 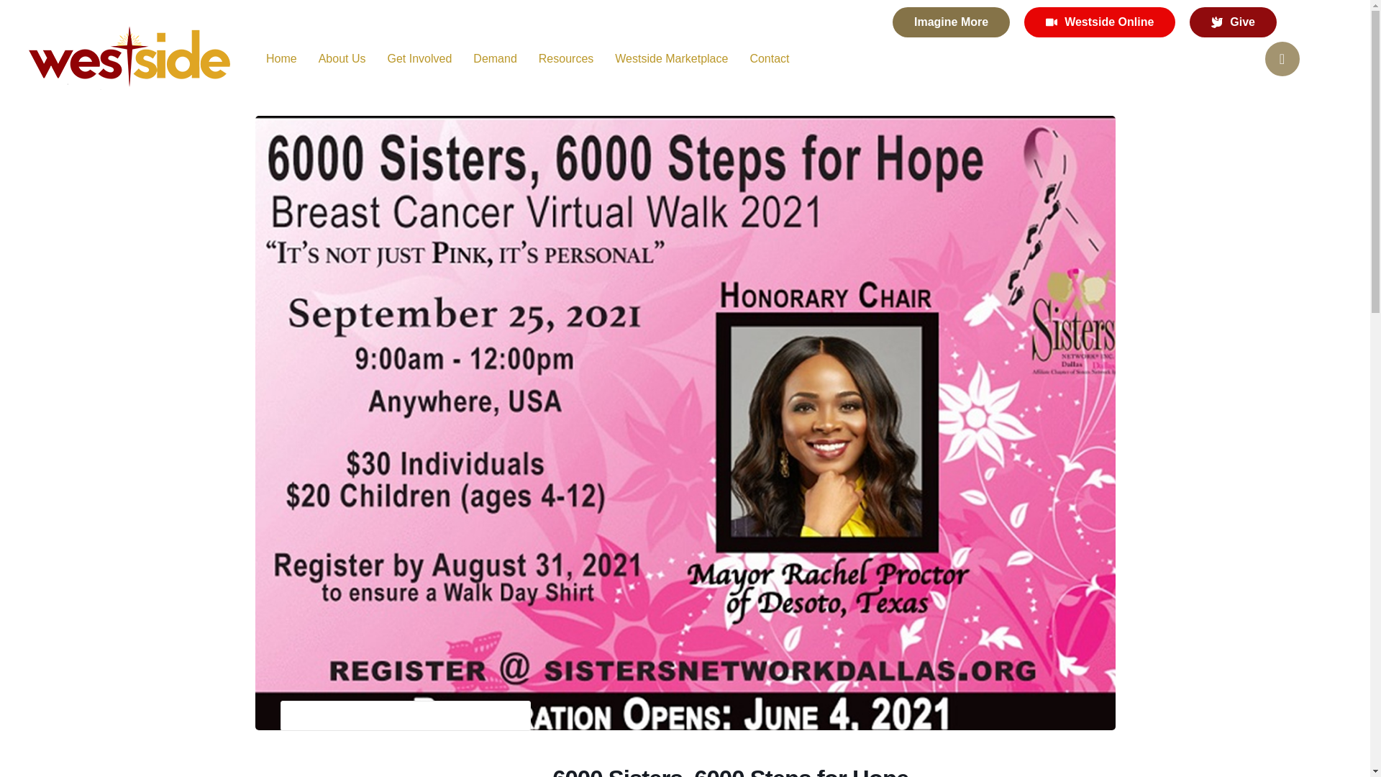 I want to click on Give, so click(x=1233, y=22).